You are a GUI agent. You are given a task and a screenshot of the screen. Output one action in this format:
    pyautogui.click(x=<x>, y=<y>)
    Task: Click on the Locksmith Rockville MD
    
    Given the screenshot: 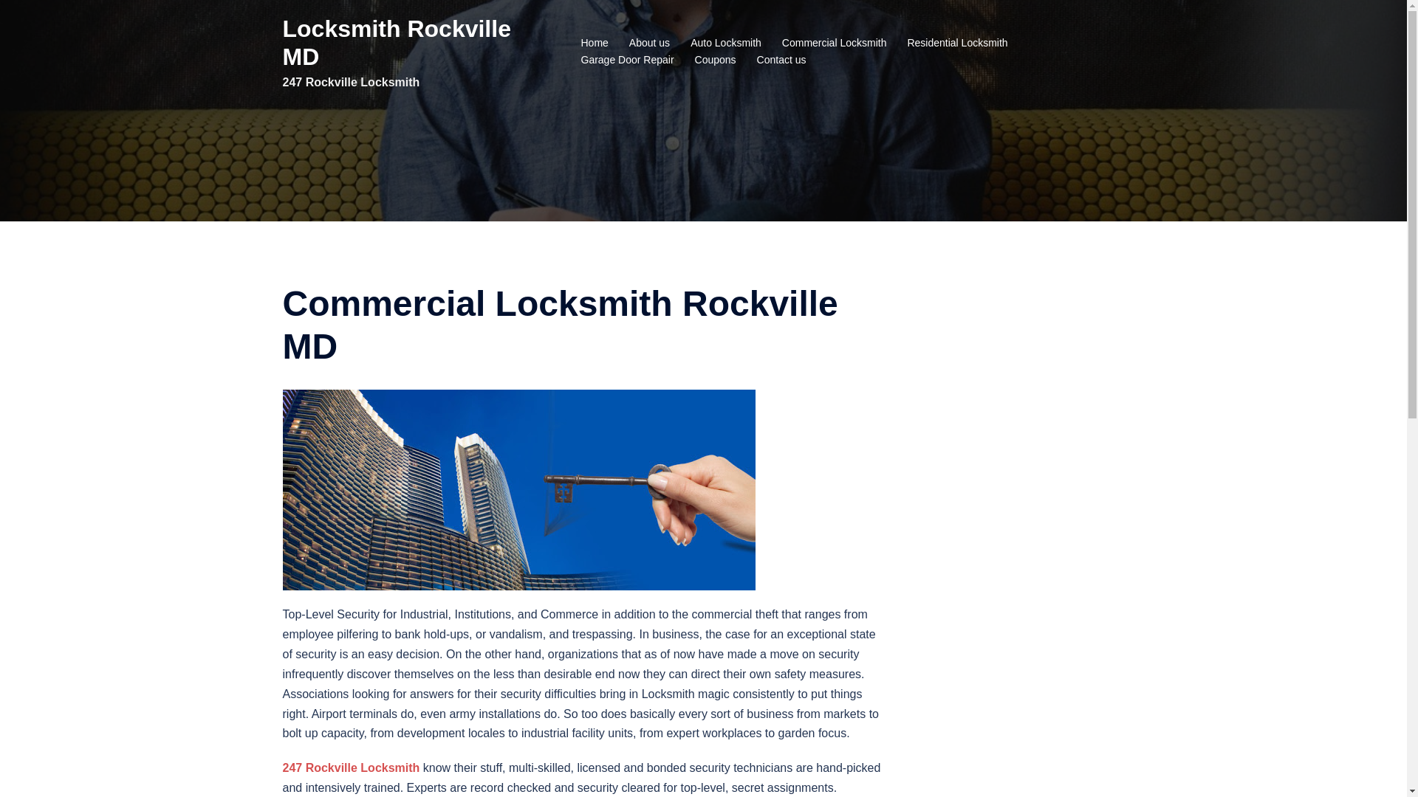 What is the action you would take?
    pyautogui.click(x=396, y=43)
    